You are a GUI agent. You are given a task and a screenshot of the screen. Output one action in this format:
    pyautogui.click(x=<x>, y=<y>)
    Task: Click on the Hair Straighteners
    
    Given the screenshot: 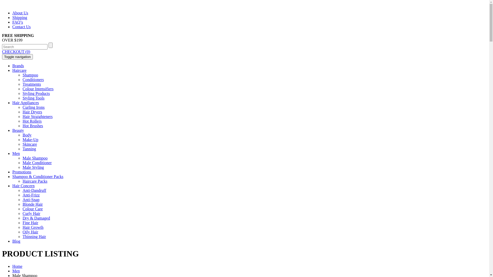 What is the action you would take?
    pyautogui.click(x=37, y=116)
    